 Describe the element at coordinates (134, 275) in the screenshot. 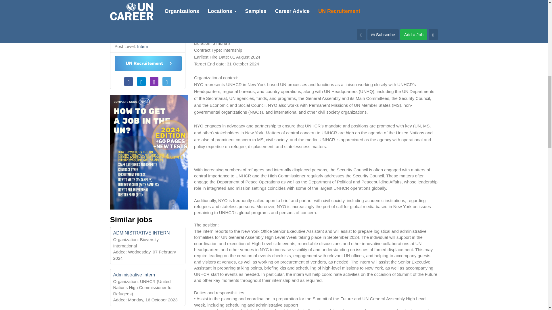

I see `Administrative Intern` at that location.